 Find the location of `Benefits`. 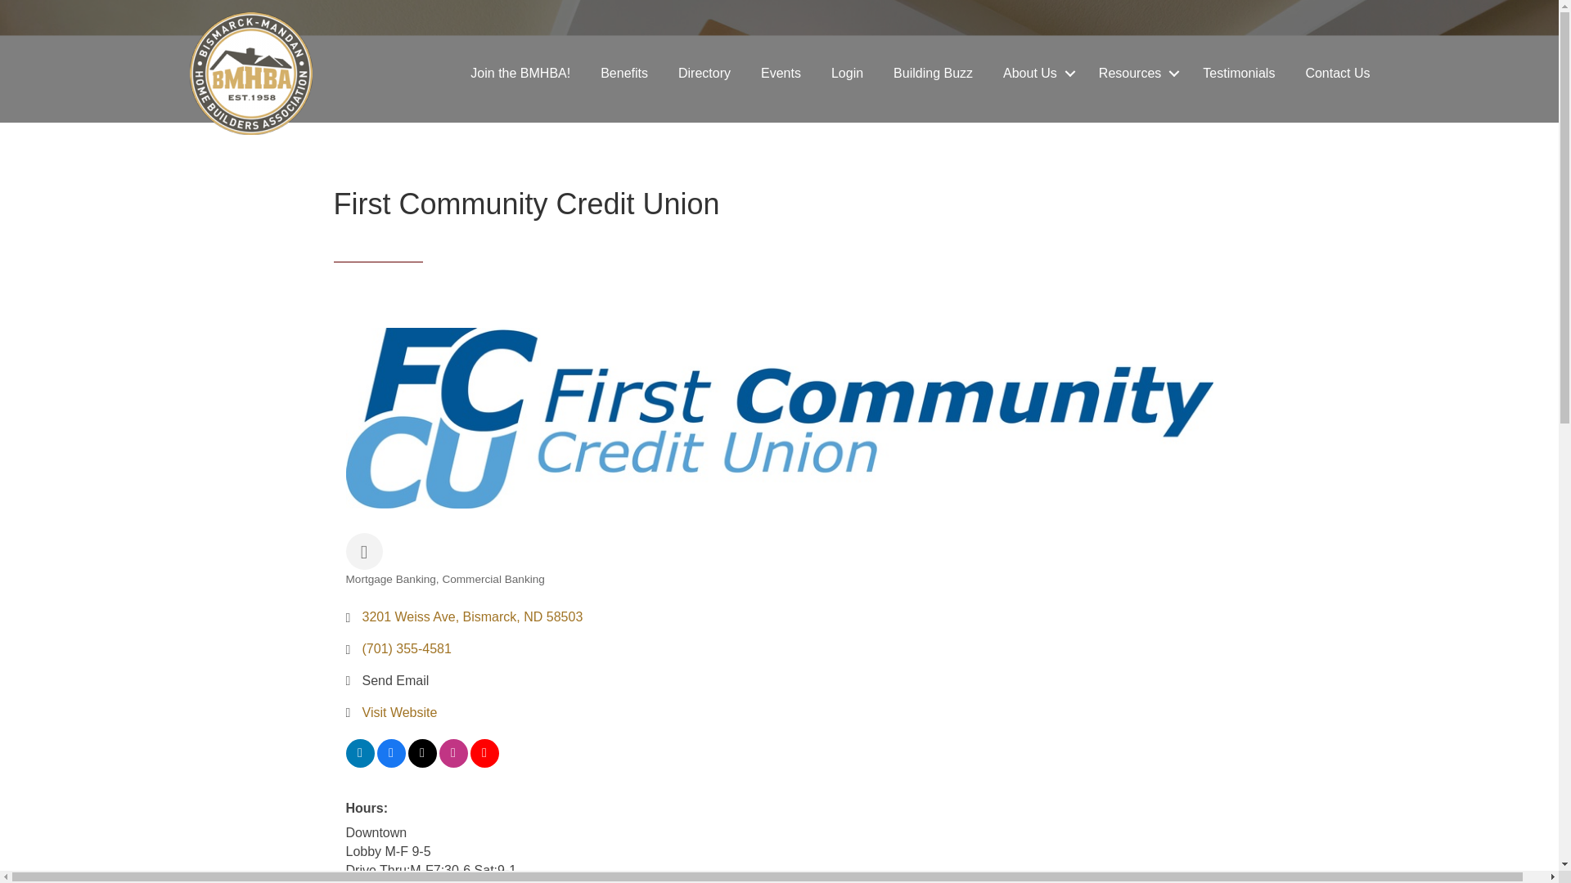

Benefits is located at coordinates (624, 74).